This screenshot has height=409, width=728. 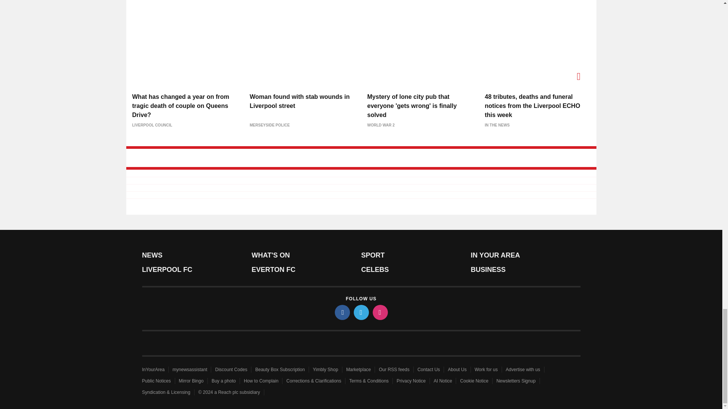 What do you see at coordinates (361, 312) in the screenshot?
I see `twitter` at bounding box center [361, 312].